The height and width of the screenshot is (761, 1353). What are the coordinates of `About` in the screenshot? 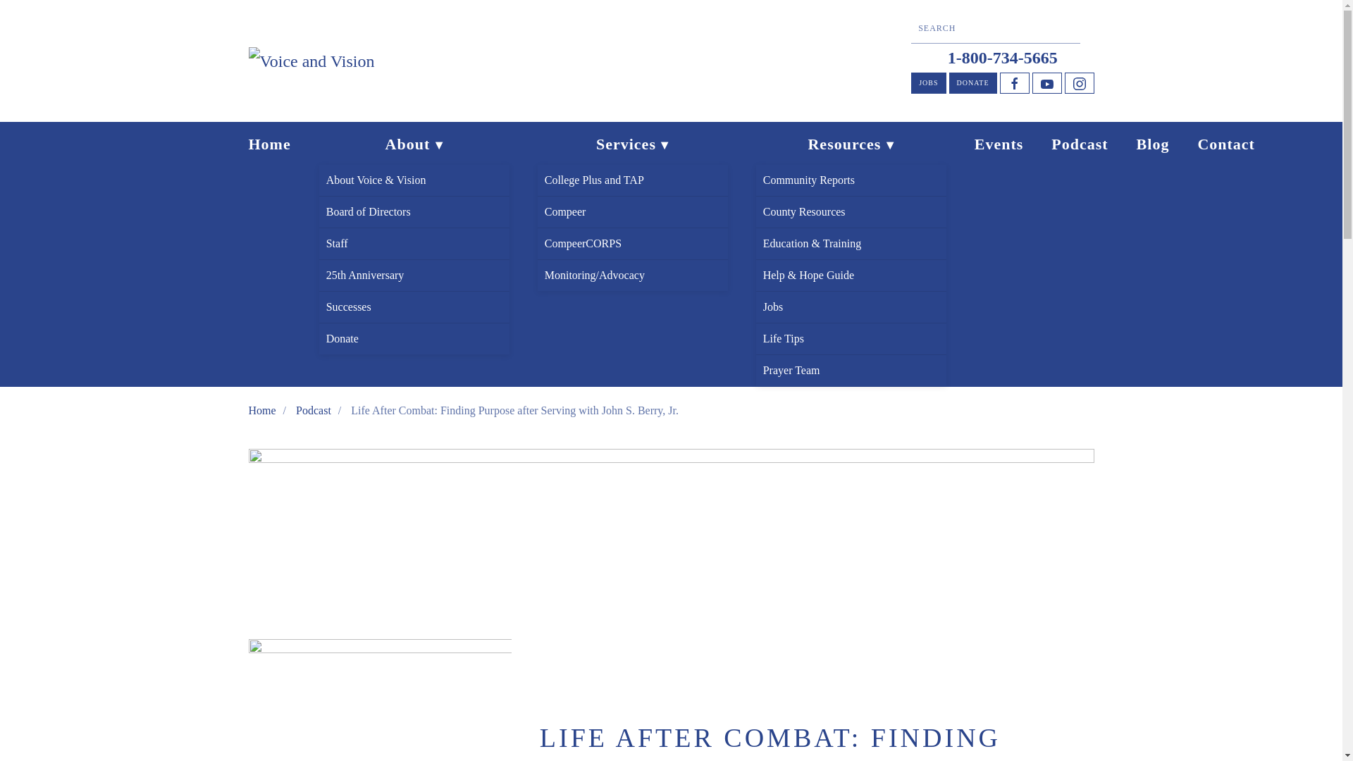 It's located at (414, 144).